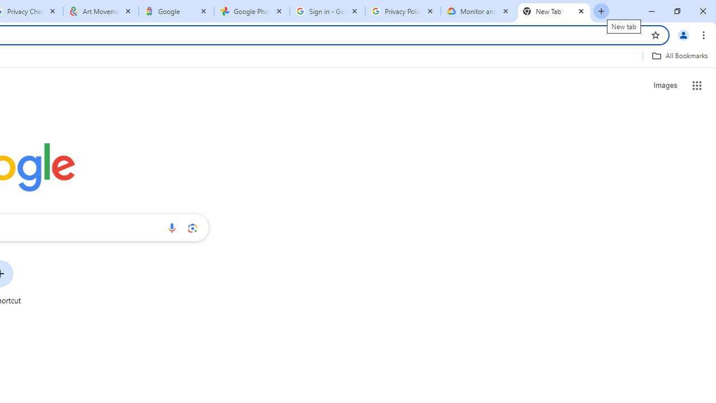 Image resolution: width=716 pixels, height=403 pixels. Describe the element at coordinates (327, 11) in the screenshot. I see `Sign in - Google Accounts` at that location.